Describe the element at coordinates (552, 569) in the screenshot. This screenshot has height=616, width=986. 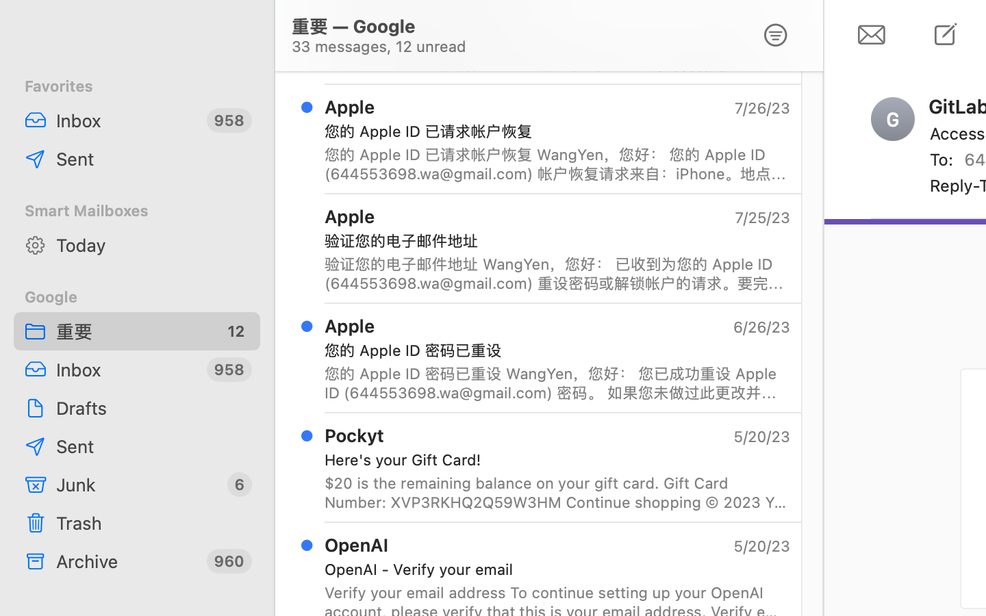
I see `OpenAI - Verify your email` at that location.